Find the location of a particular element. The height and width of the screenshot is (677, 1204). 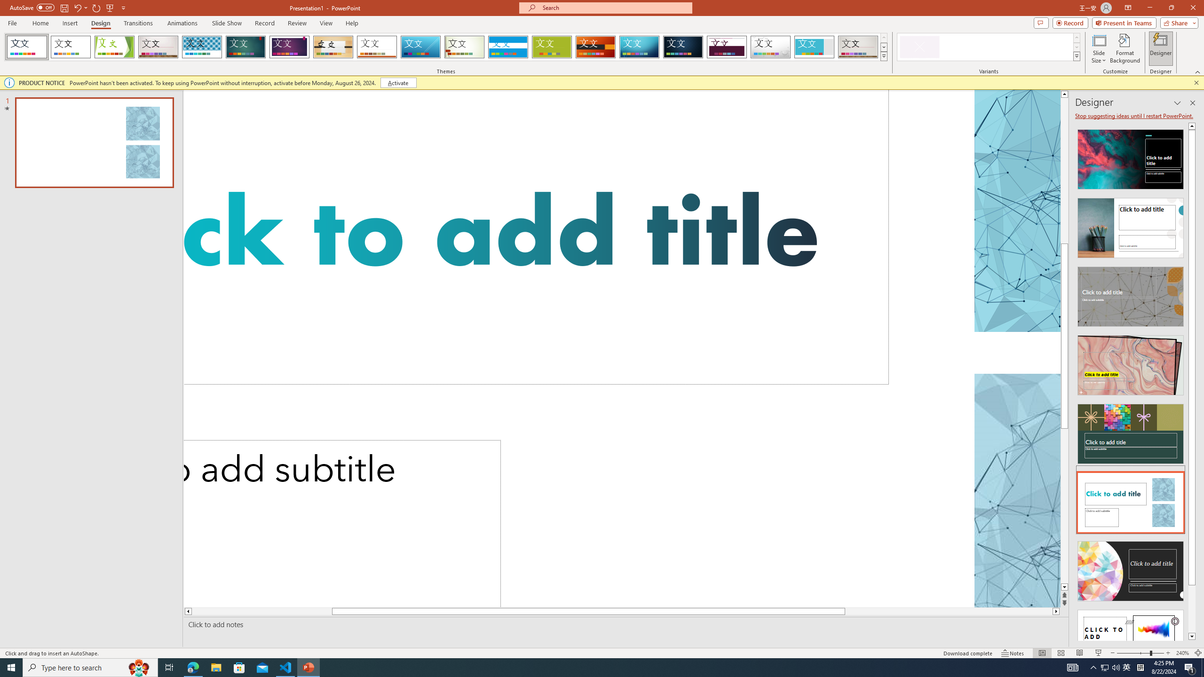

Recommended Design: Design Idea is located at coordinates (1131, 157).